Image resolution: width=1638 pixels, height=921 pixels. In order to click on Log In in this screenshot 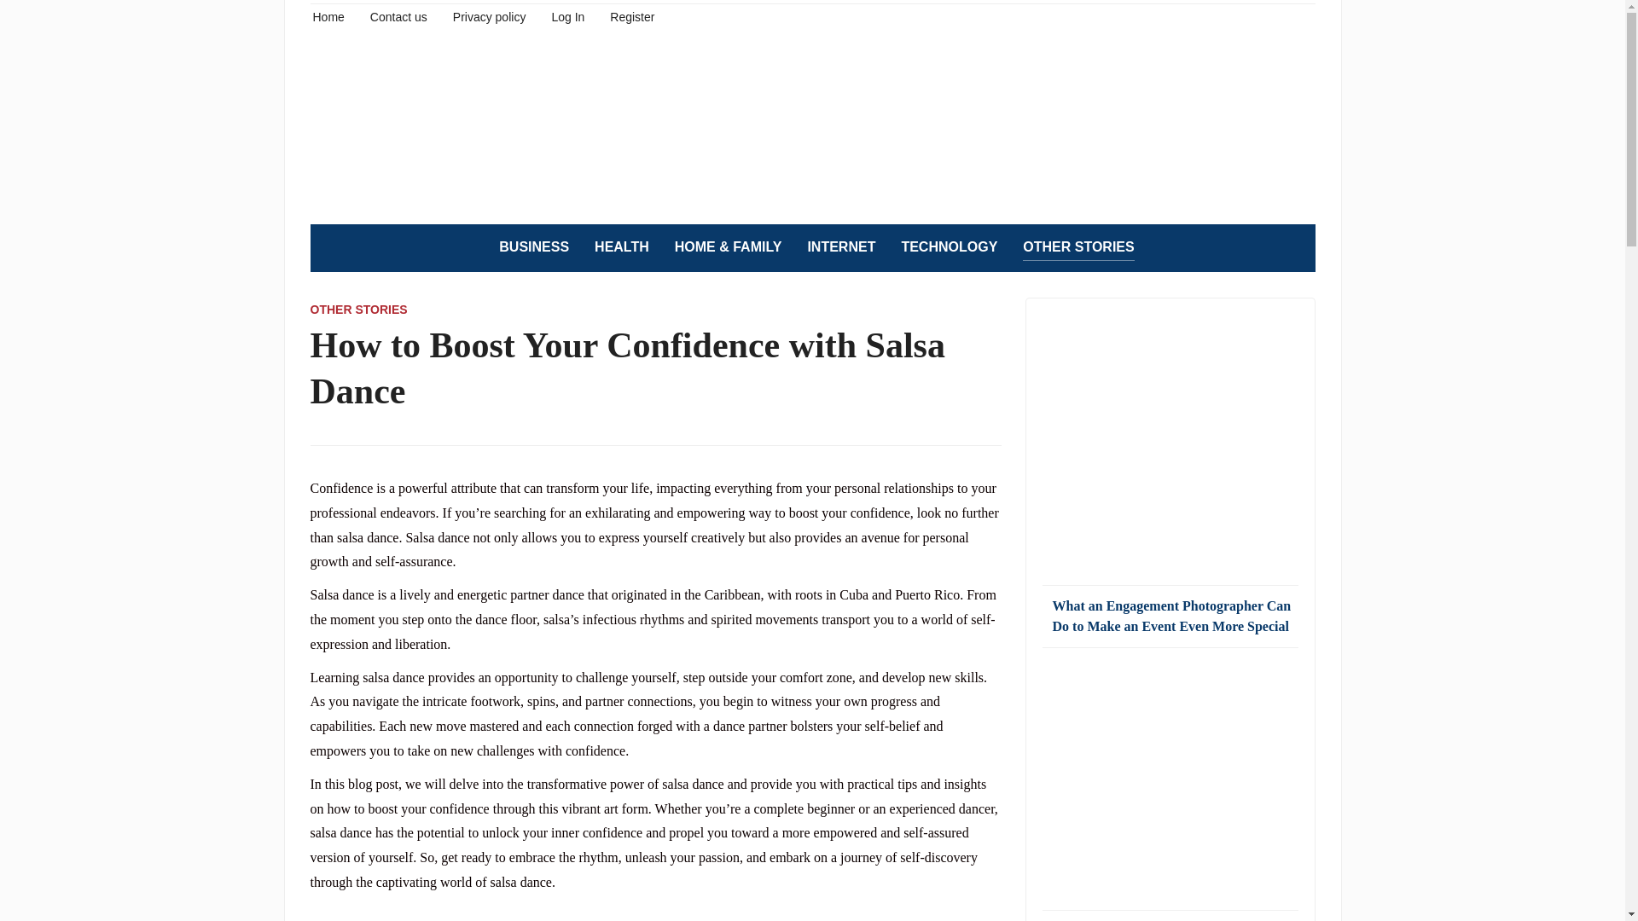, I will do `click(567, 15)`.